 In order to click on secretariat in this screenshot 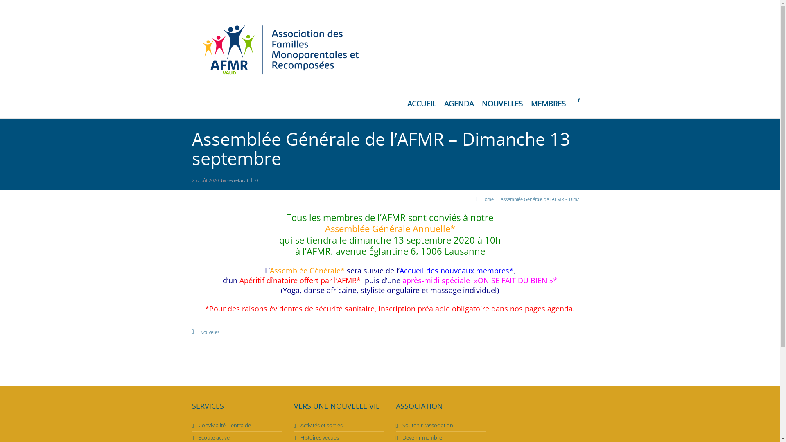, I will do `click(238, 180)`.